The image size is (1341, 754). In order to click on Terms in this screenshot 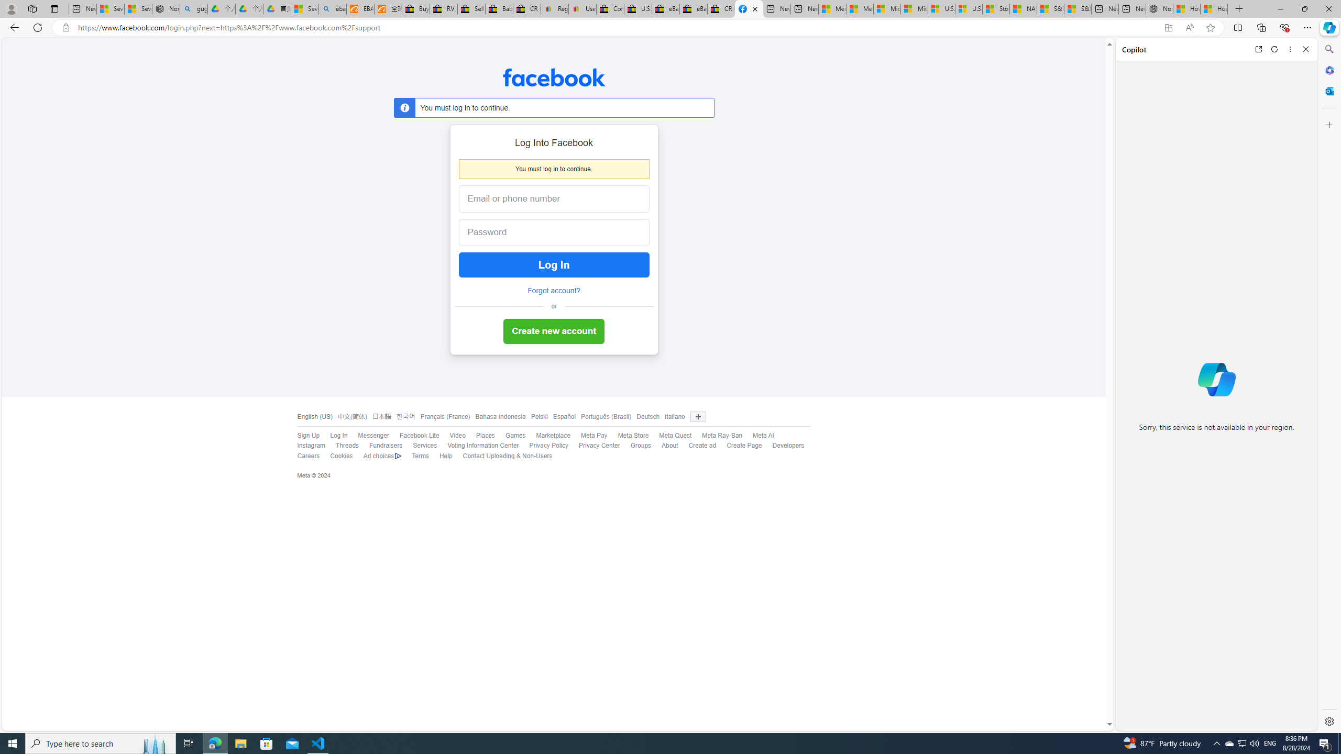, I will do `click(415, 456)`.